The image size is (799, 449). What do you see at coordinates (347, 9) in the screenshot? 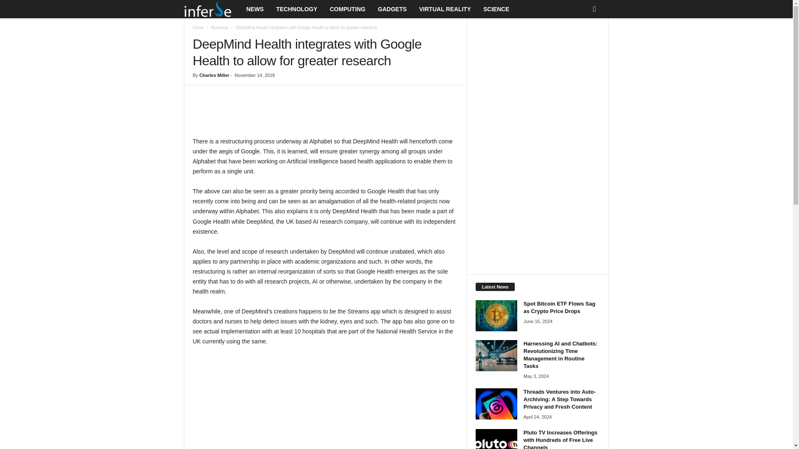
I see `COMPUTING` at bounding box center [347, 9].